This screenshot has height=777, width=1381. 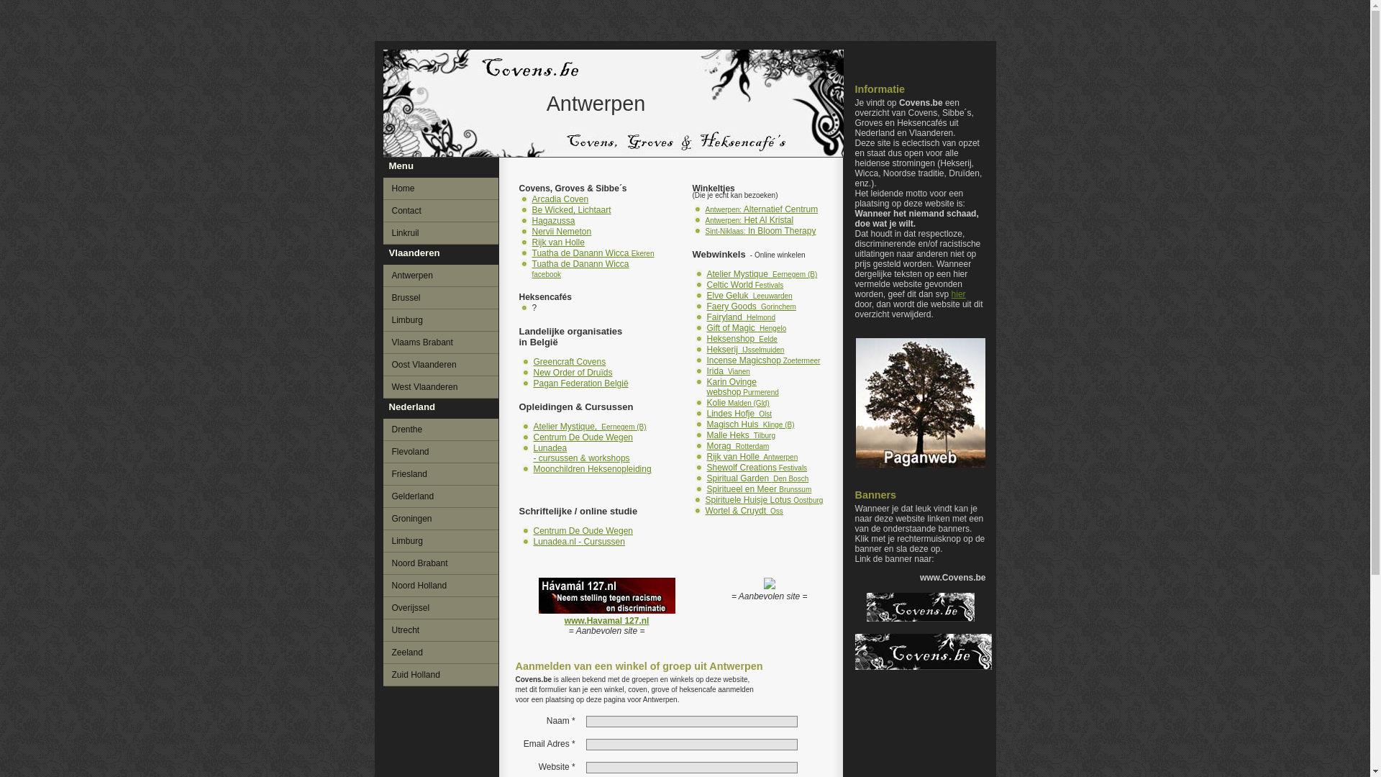 What do you see at coordinates (581, 269) in the screenshot?
I see `Tuatha de Danann Wicca facebook` at bounding box center [581, 269].